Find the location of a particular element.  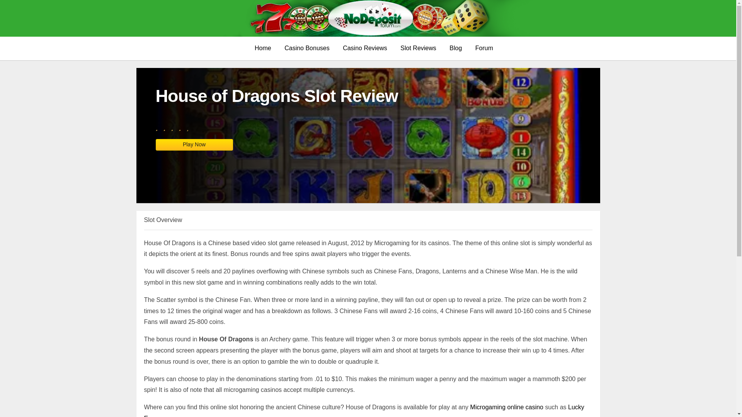

Microgaming online casino is located at coordinates (507, 407).